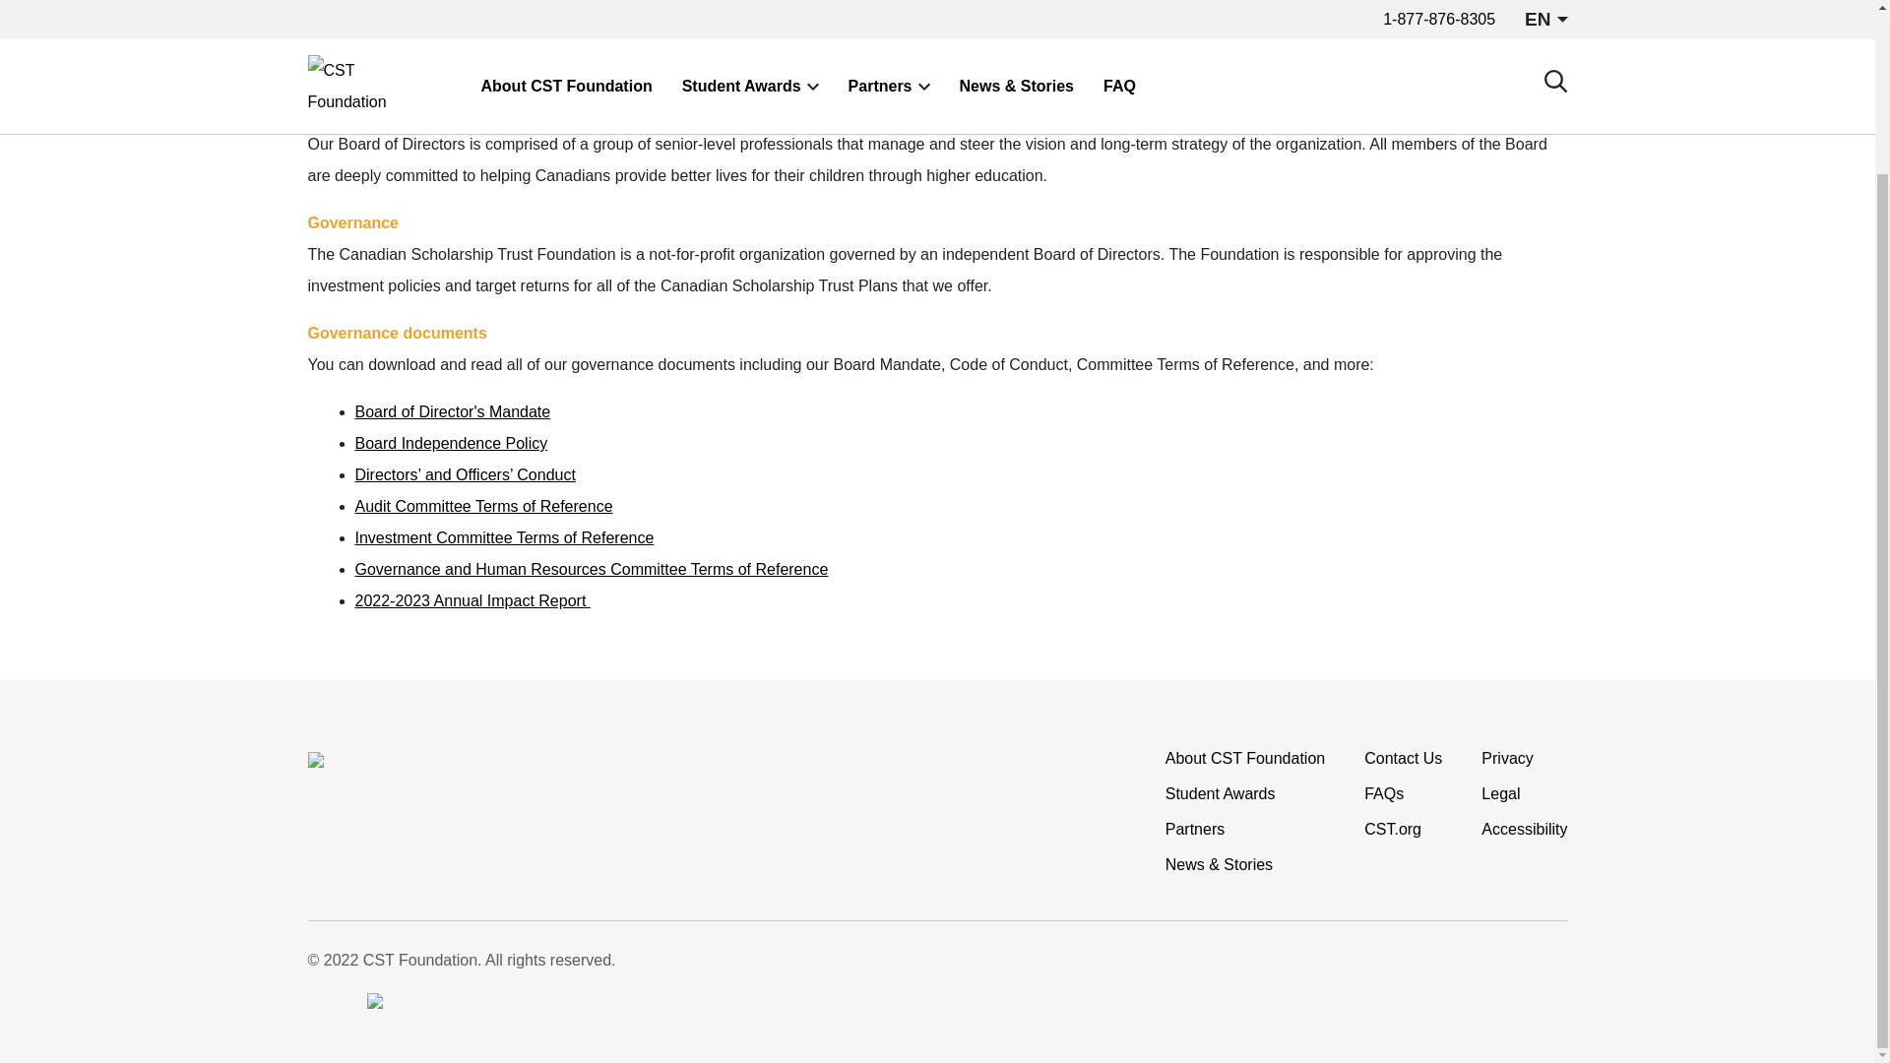  What do you see at coordinates (504, 537) in the screenshot?
I see `Investment Committee Terms of Reference` at bounding box center [504, 537].